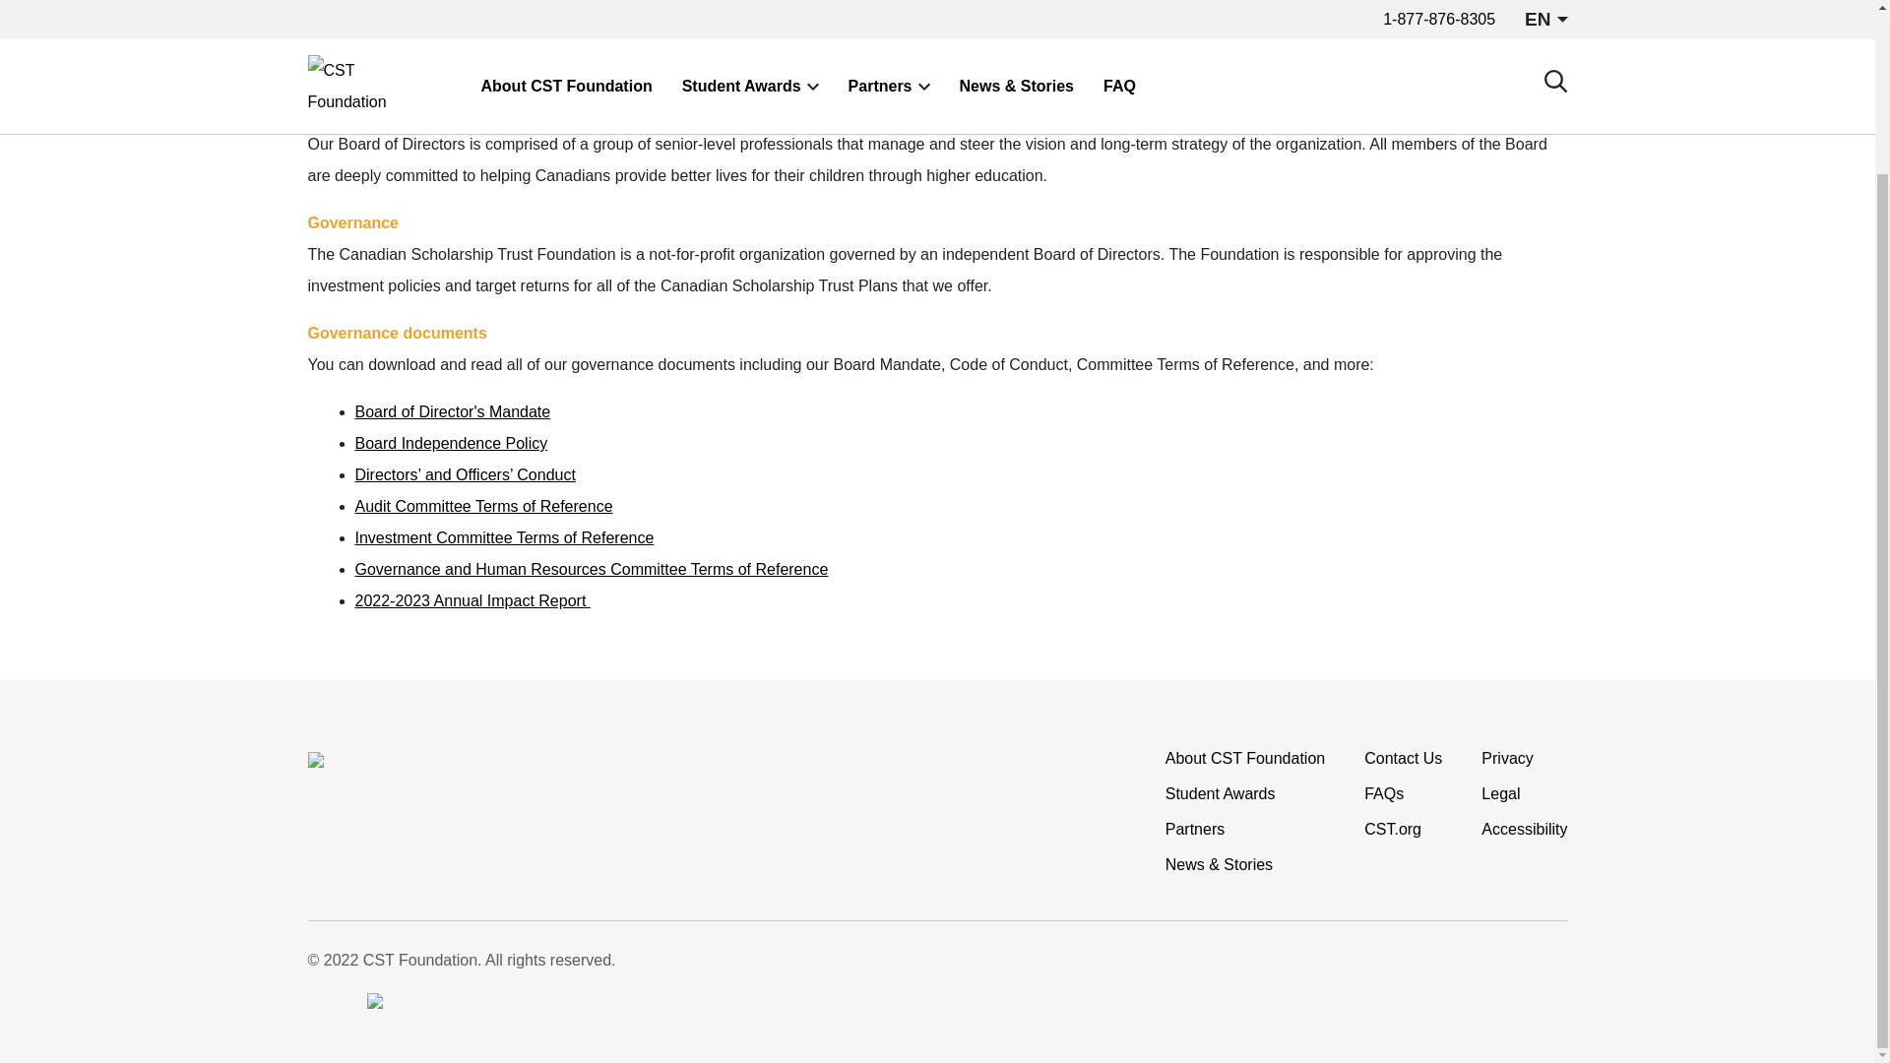  What do you see at coordinates (504, 537) in the screenshot?
I see `Investment Committee Terms of Reference` at bounding box center [504, 537].